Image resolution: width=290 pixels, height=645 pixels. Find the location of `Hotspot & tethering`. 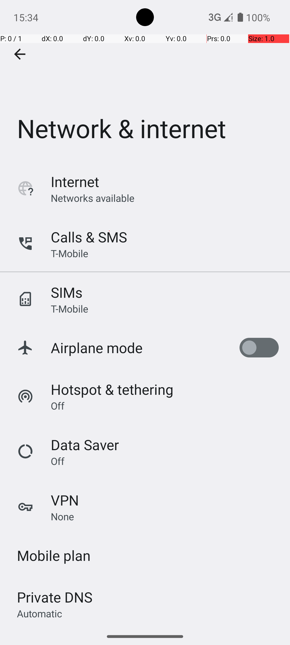

Hotspot & tethering is located at coordinates (112, 389).